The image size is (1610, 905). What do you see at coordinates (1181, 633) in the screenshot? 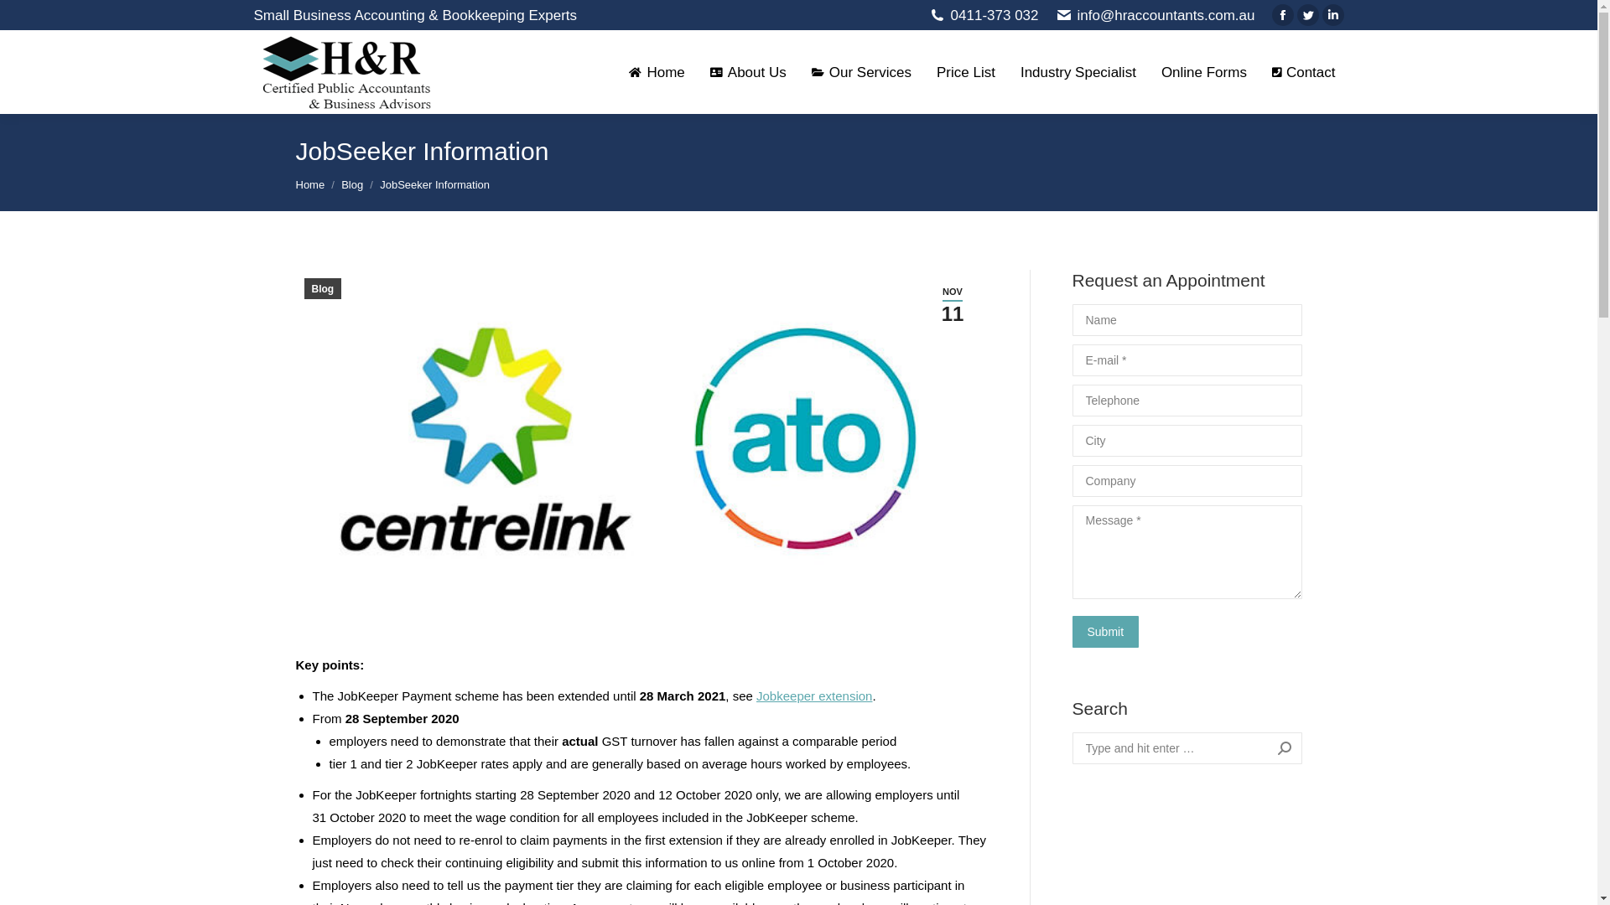
I see `submit` at bounding box center [1181, 633].